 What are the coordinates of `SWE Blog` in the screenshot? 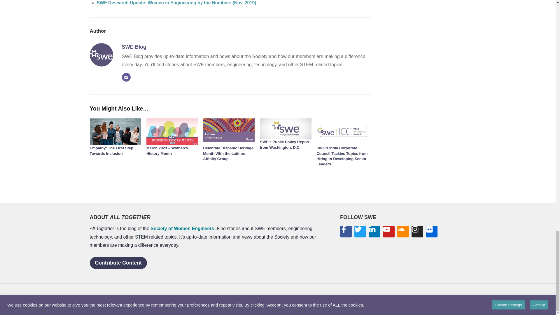 It's located at (134, 47).